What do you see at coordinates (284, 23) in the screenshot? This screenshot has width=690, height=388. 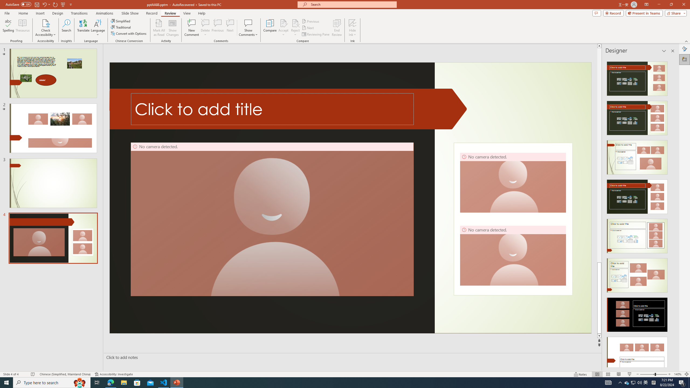 I see `Accept Change` at bounding box center [284, 23].